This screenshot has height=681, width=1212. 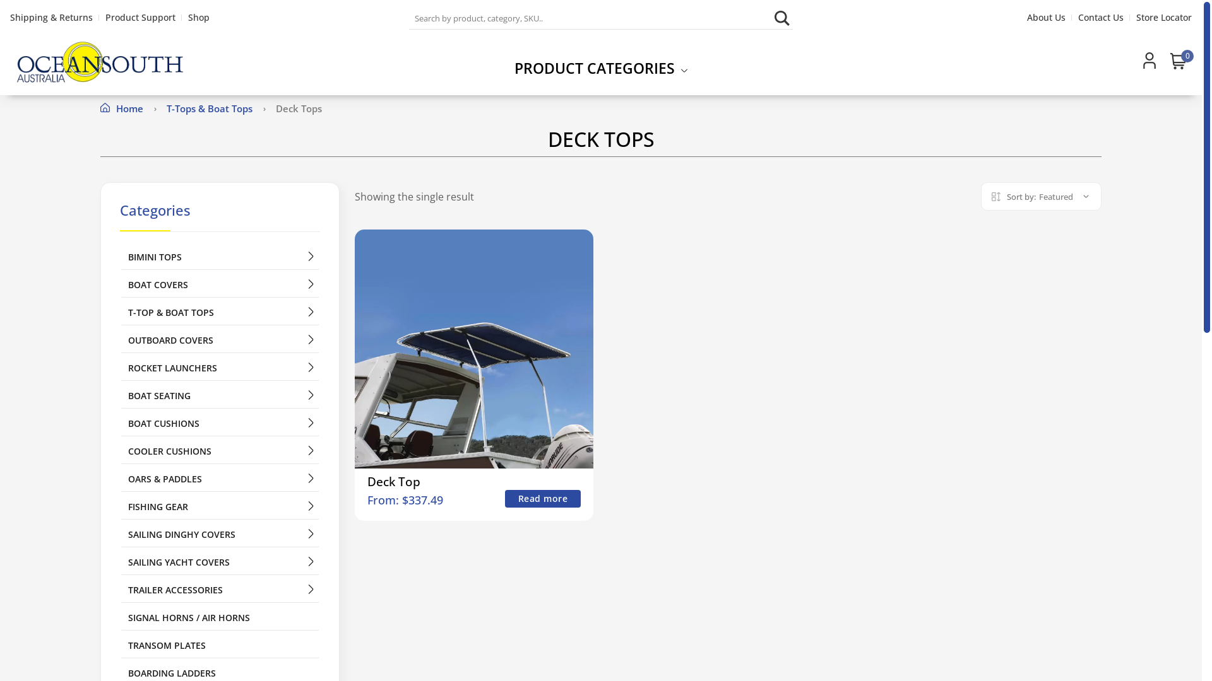 What do you see at coordinates (1047, 18) in the screenshot?
I see `About Us` at bounding box center [1047, 18].